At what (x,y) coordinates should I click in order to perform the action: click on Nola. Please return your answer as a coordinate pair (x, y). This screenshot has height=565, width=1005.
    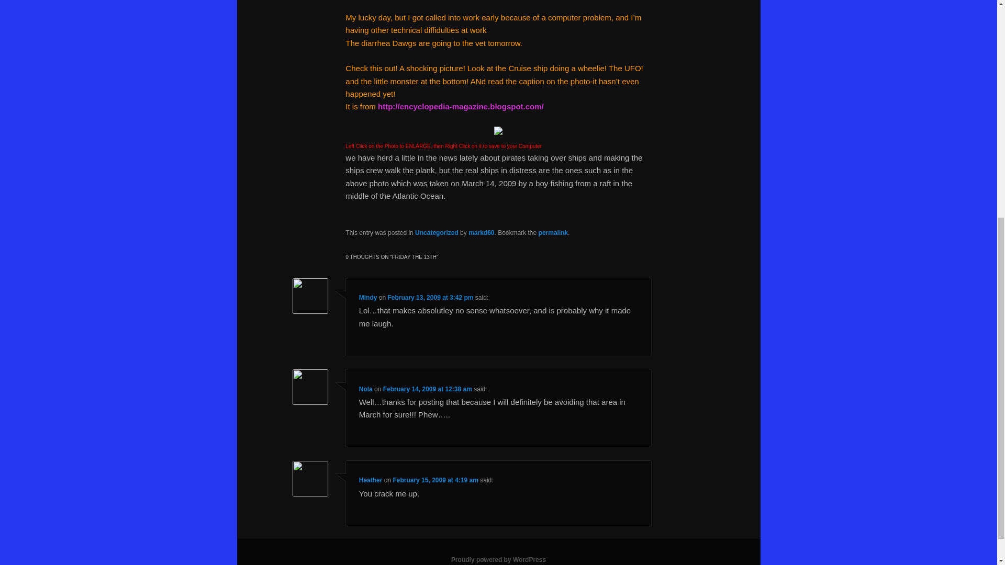
    Looking at the image, I should click on (365, 389).